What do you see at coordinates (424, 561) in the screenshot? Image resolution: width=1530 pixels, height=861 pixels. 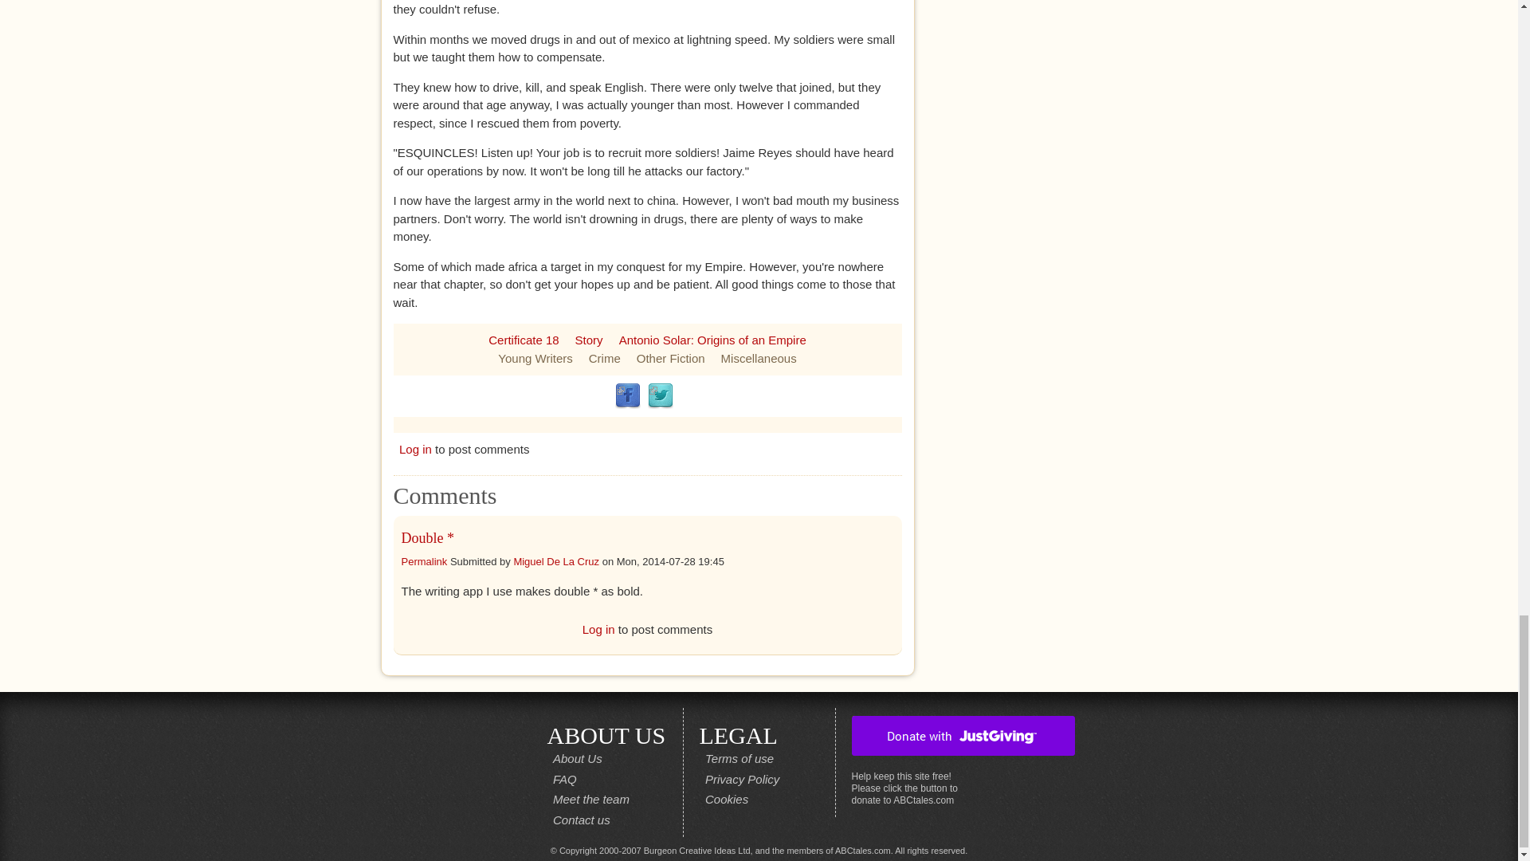 I see `Permalink` at bounding box center [424, 561].